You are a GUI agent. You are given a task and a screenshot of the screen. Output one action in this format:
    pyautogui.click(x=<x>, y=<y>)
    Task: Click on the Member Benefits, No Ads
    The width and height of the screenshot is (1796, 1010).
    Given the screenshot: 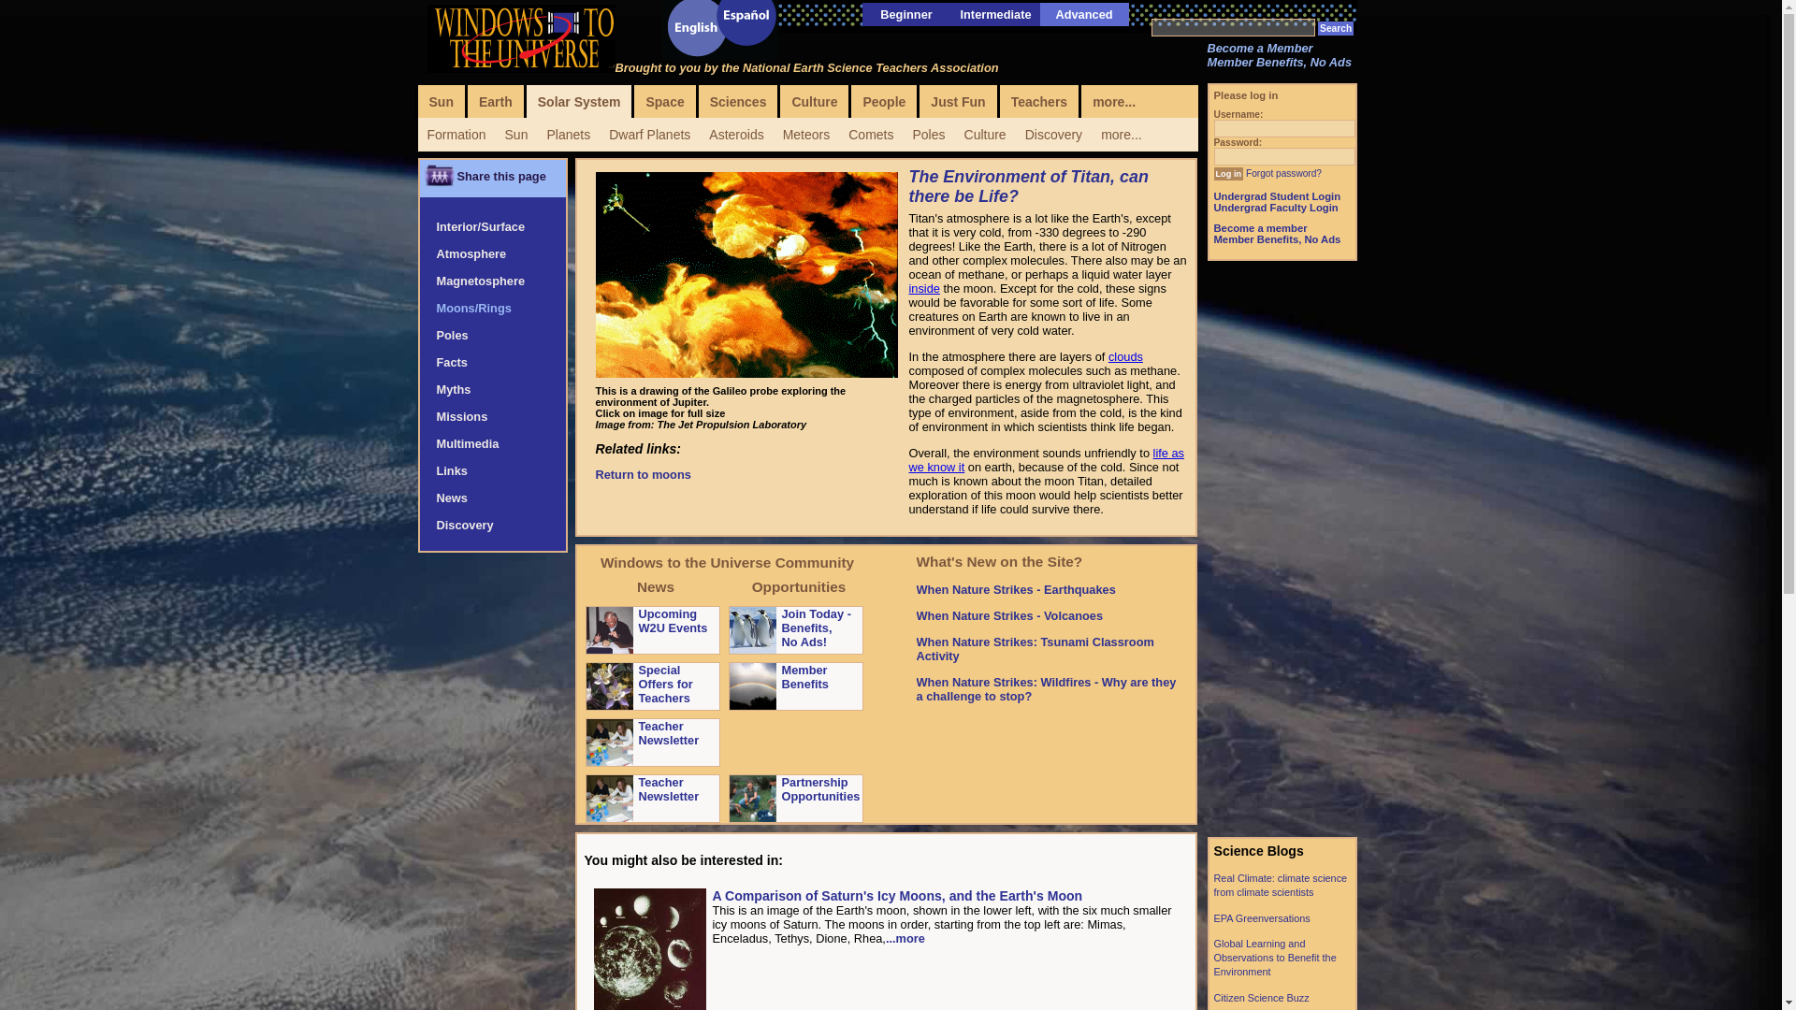 What is the action you would take?
    pyautogui.click(x=1280, y=62)
    